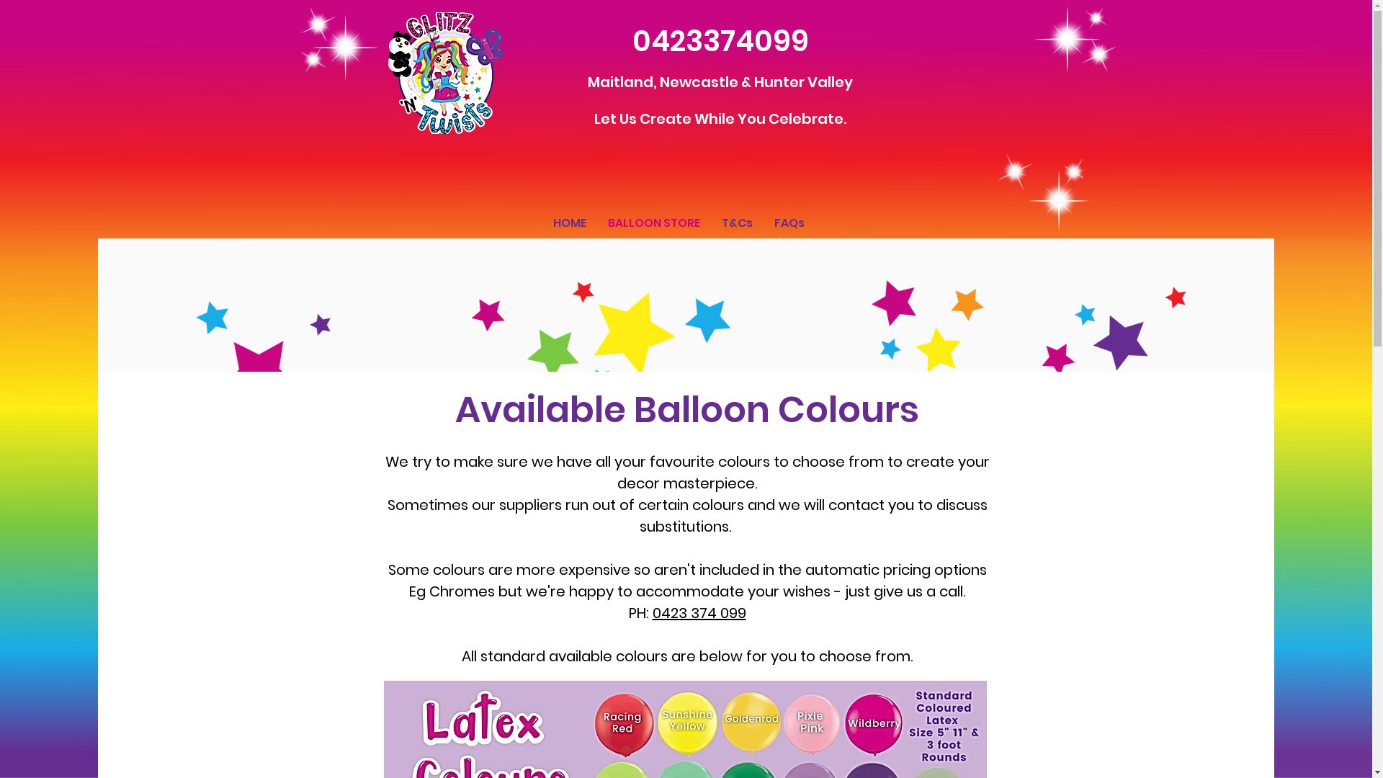 Image resolution: width=1383 pixels, height=778 pixels. I want to click on FAQs, so click(789, 223).